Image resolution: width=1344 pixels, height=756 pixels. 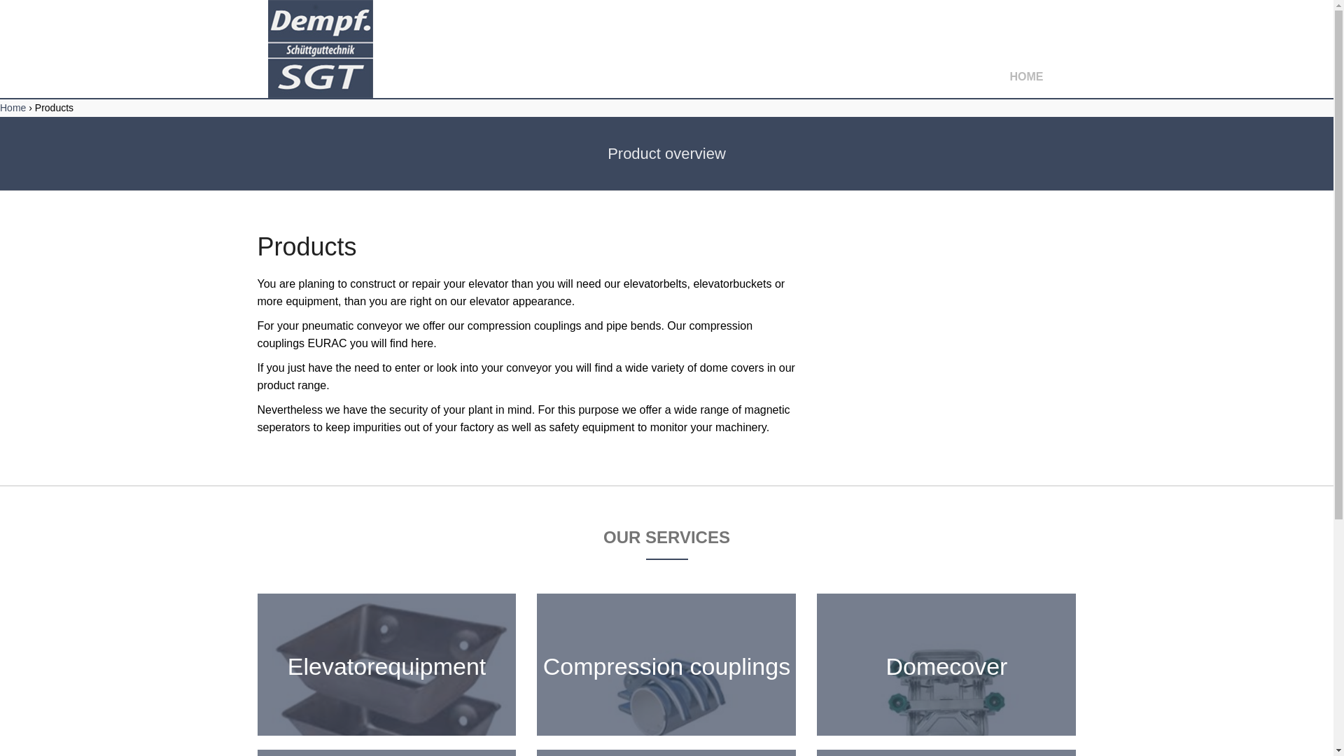 What do you see at coordinates (386, 753) in the screenshot?
I see `Tankequipment` at bounding box center [386, 753].